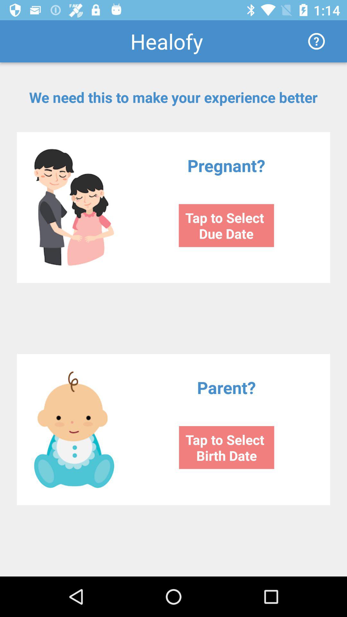  I want to click on help, so click(316, 41).